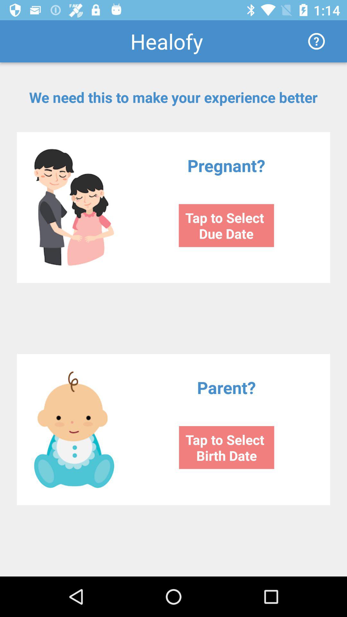  I want to click on help, so click(316, 41).